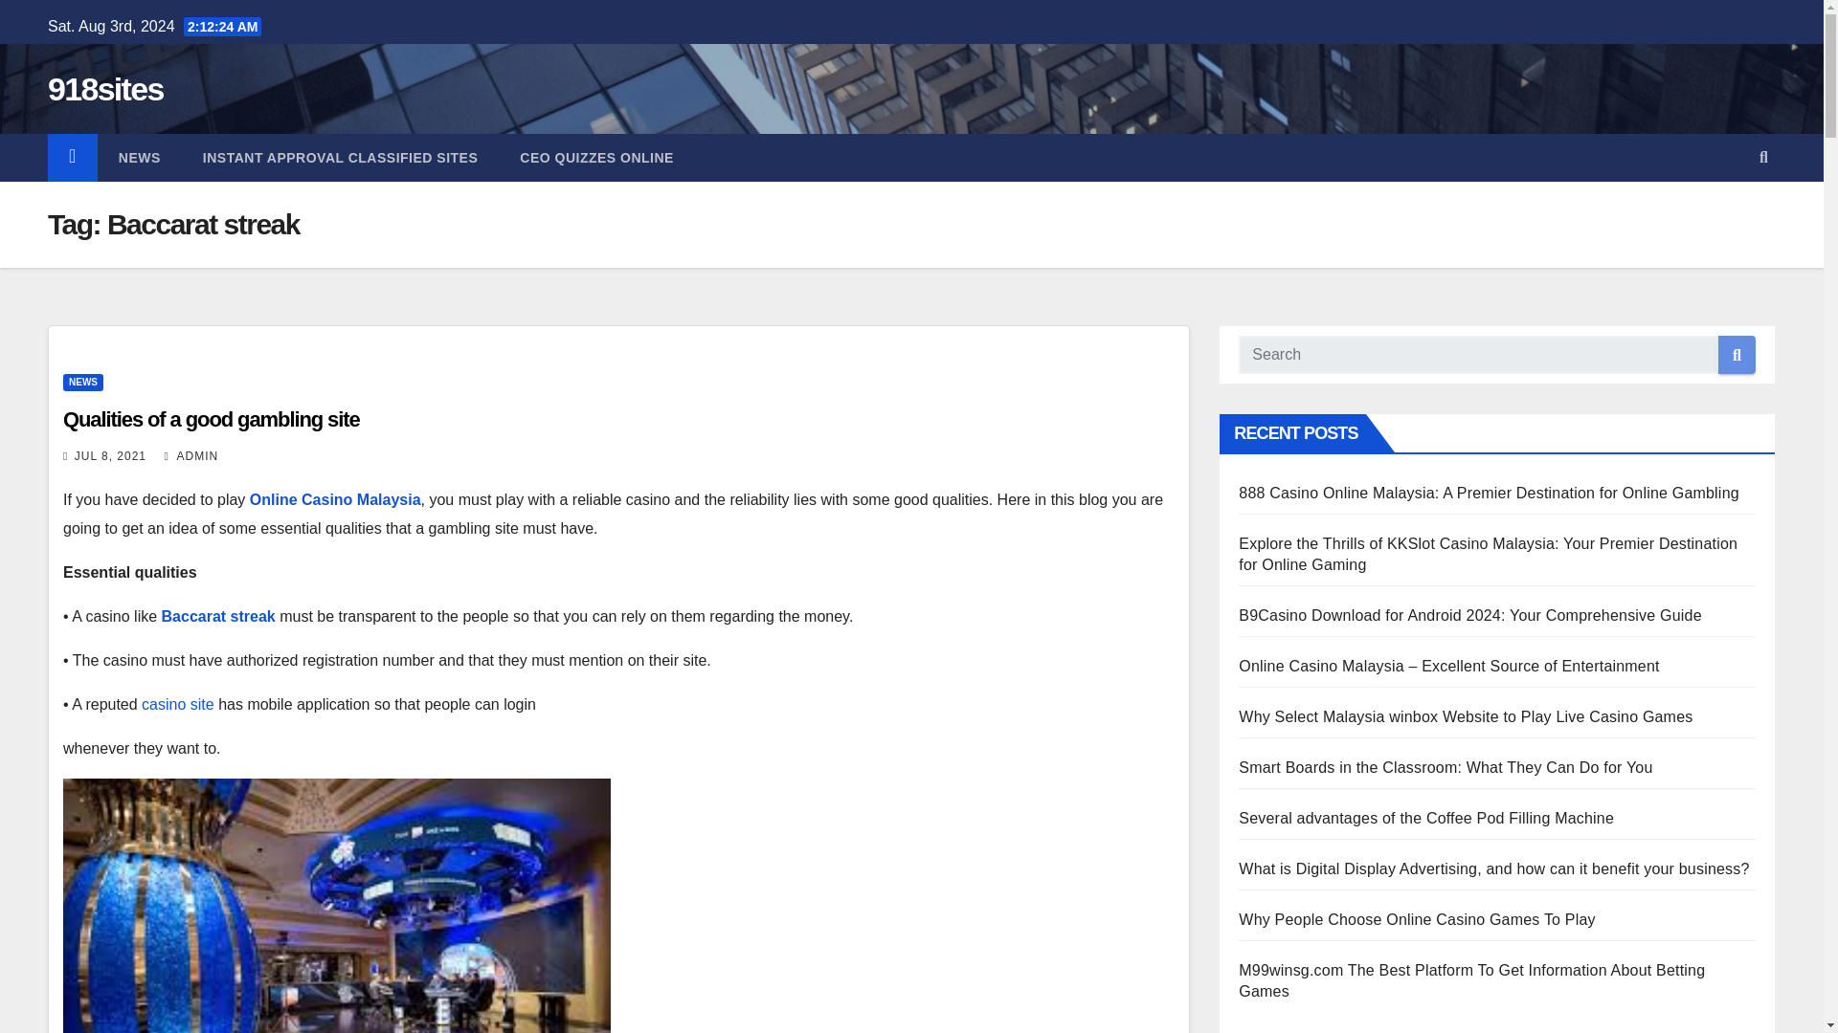 This screenshot has height=1033, width=1838. What do you see at coordinates (140, 158) in the screenshot?
I see `News` at bounding box center [140, 158].